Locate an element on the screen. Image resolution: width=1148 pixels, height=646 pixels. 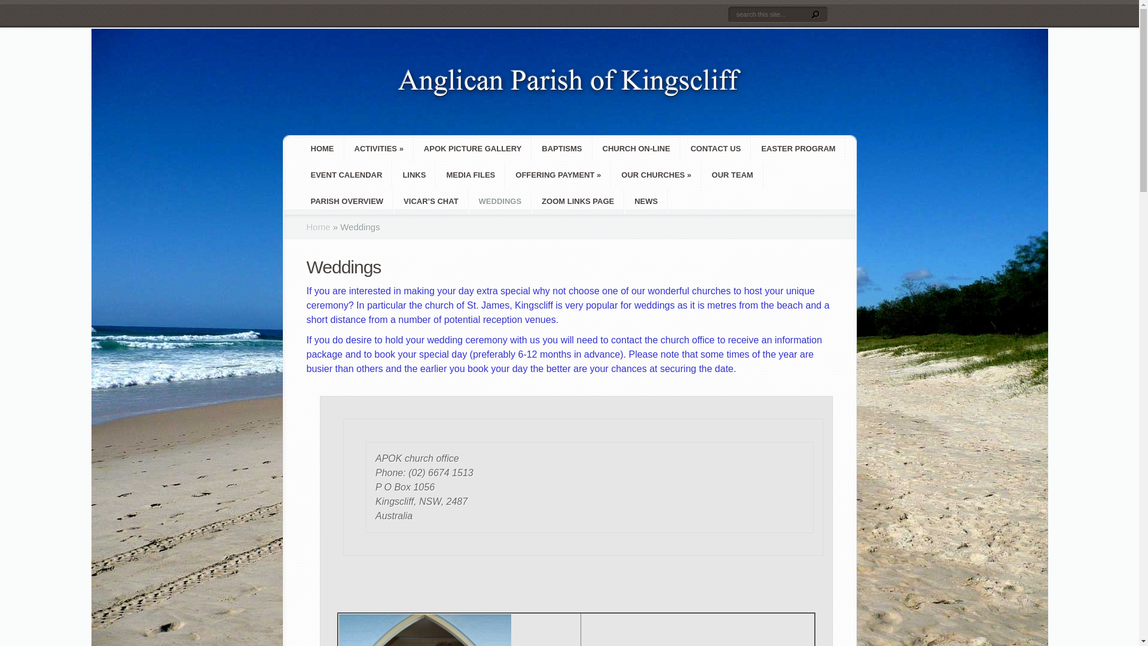
OUR TEAM is located at coordinates (732, 175).